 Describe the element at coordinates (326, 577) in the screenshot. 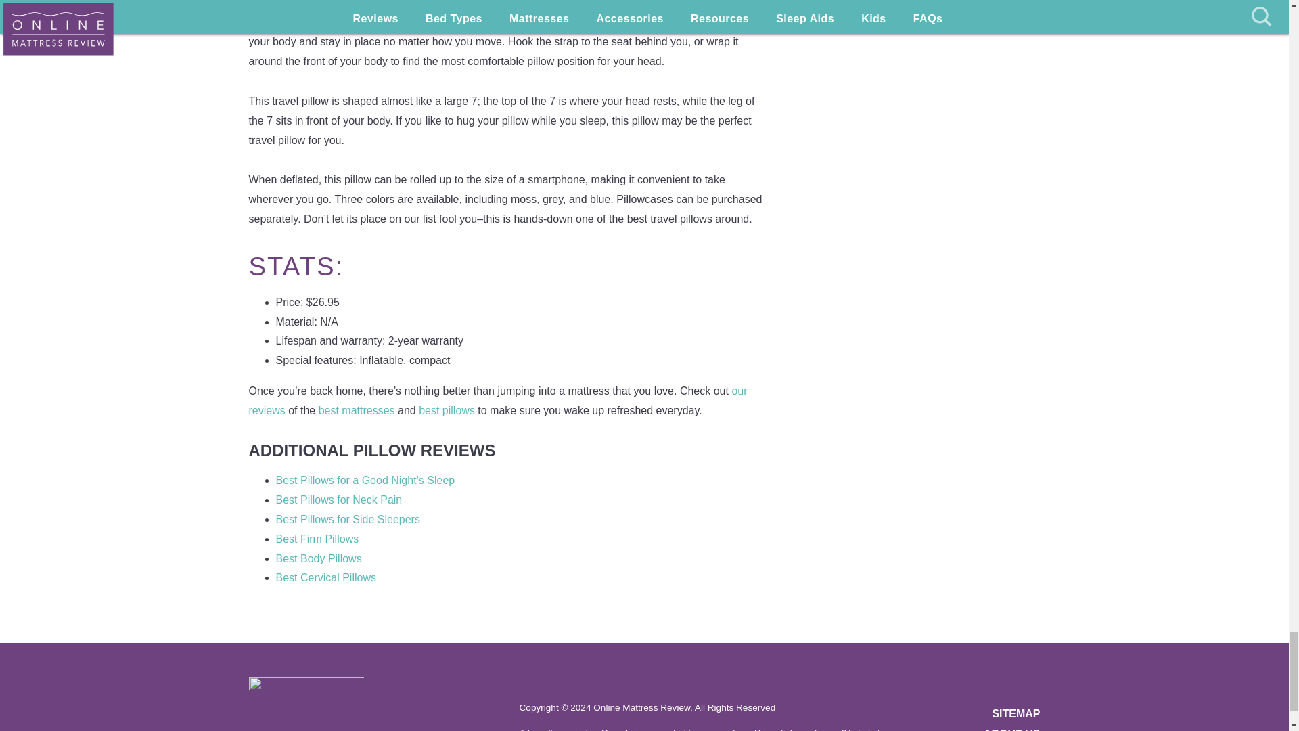

I see `Best Cervical Pillows` at that location.